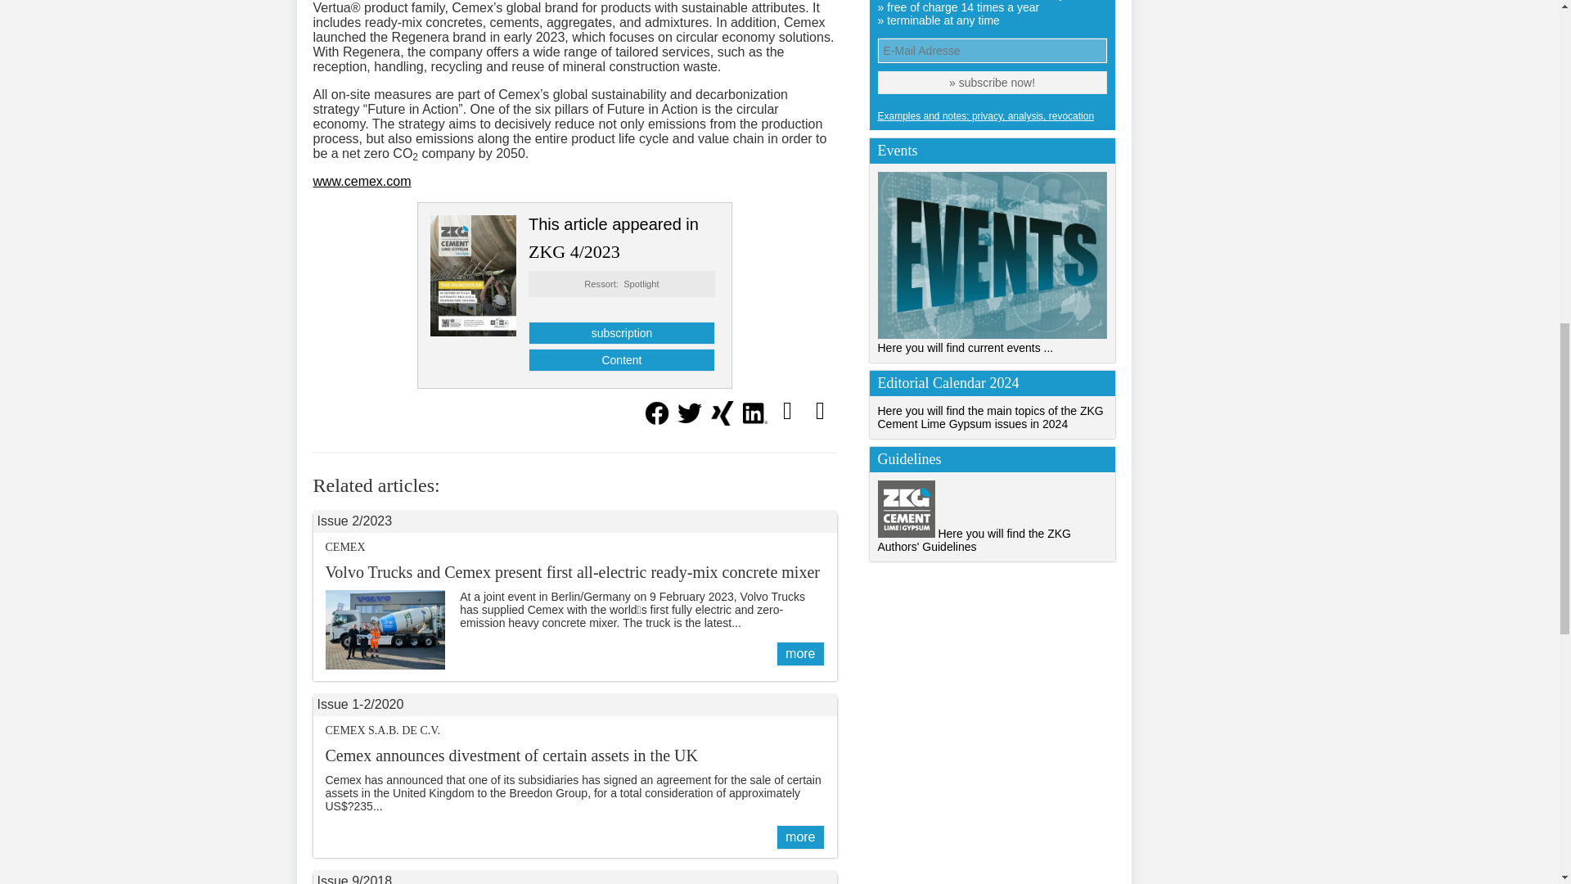 The height and width of the screenshot is (884, 1571). I want to click on Artikel drucken, so click(819, 409).